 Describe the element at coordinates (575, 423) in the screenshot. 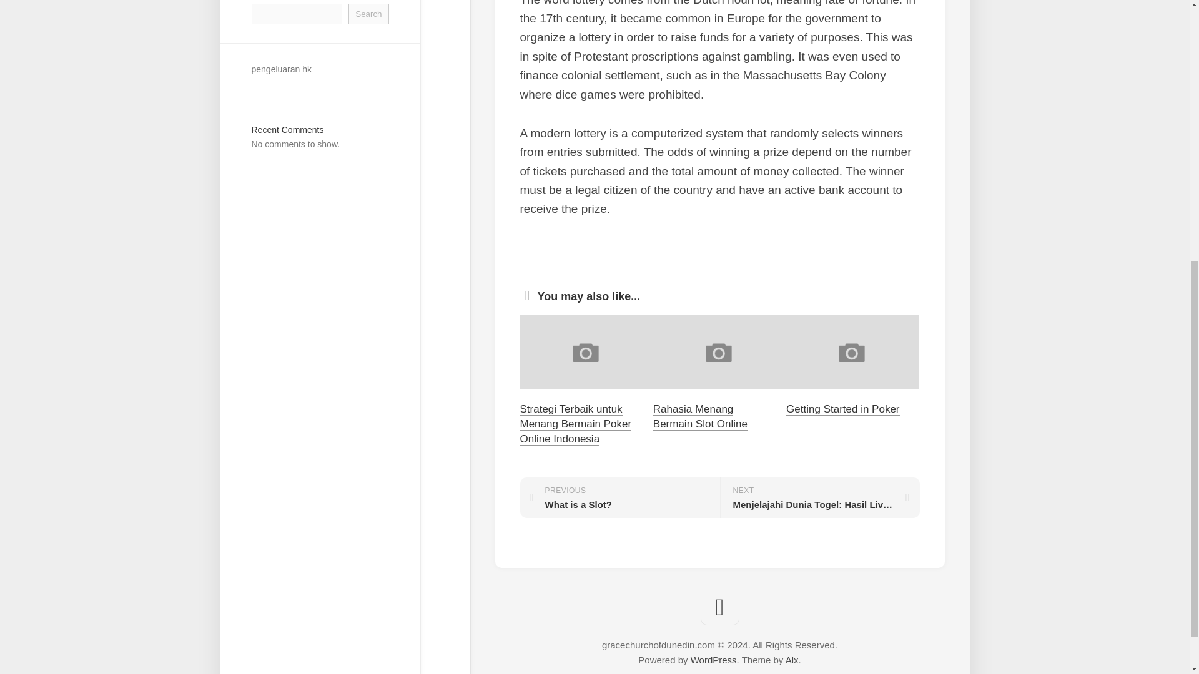

I see `pengeluaran hk` at that location.